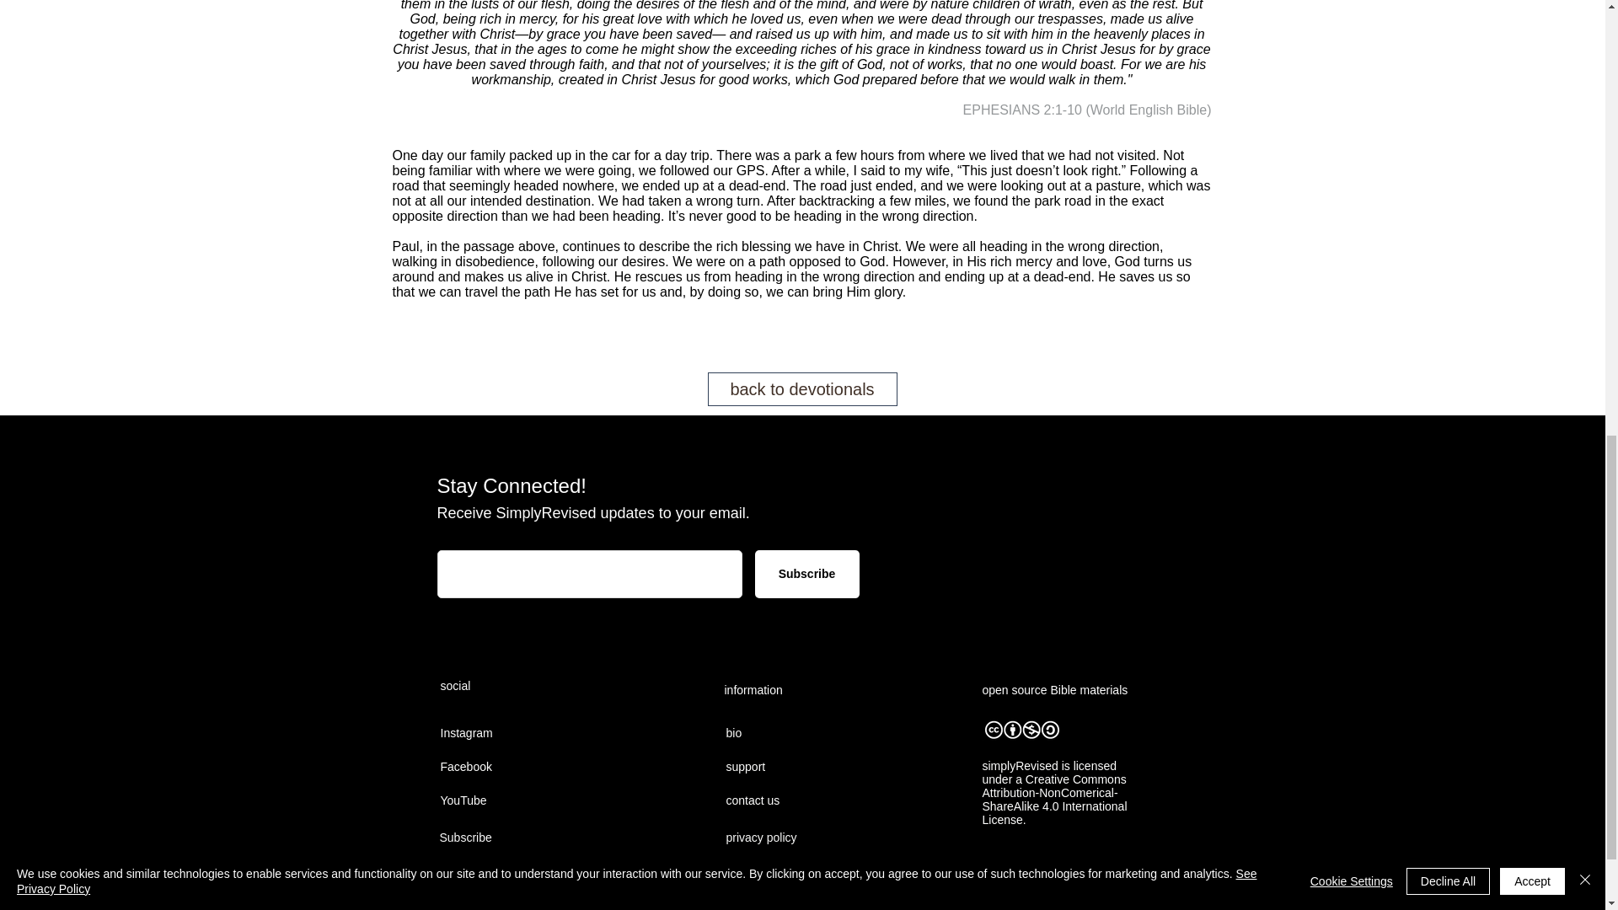 This screenshot has width=1618, height=910. Describe the element at coordinates (802, 388) in the screenshot. I see `back to devotionals` at that location.